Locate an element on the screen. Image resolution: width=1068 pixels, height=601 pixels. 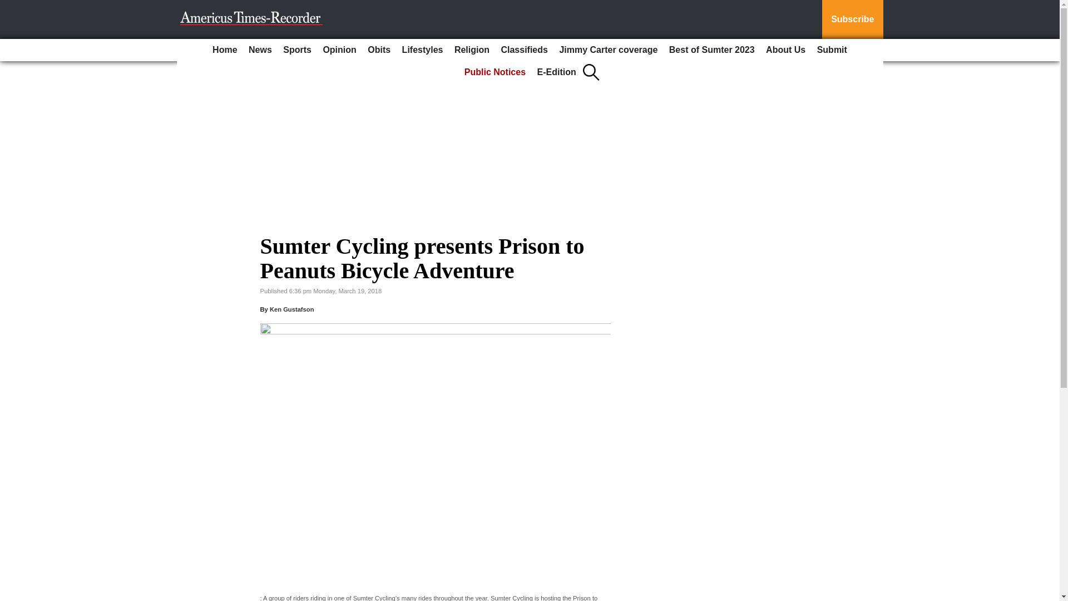
Religion is located at coordinates (472, 50).